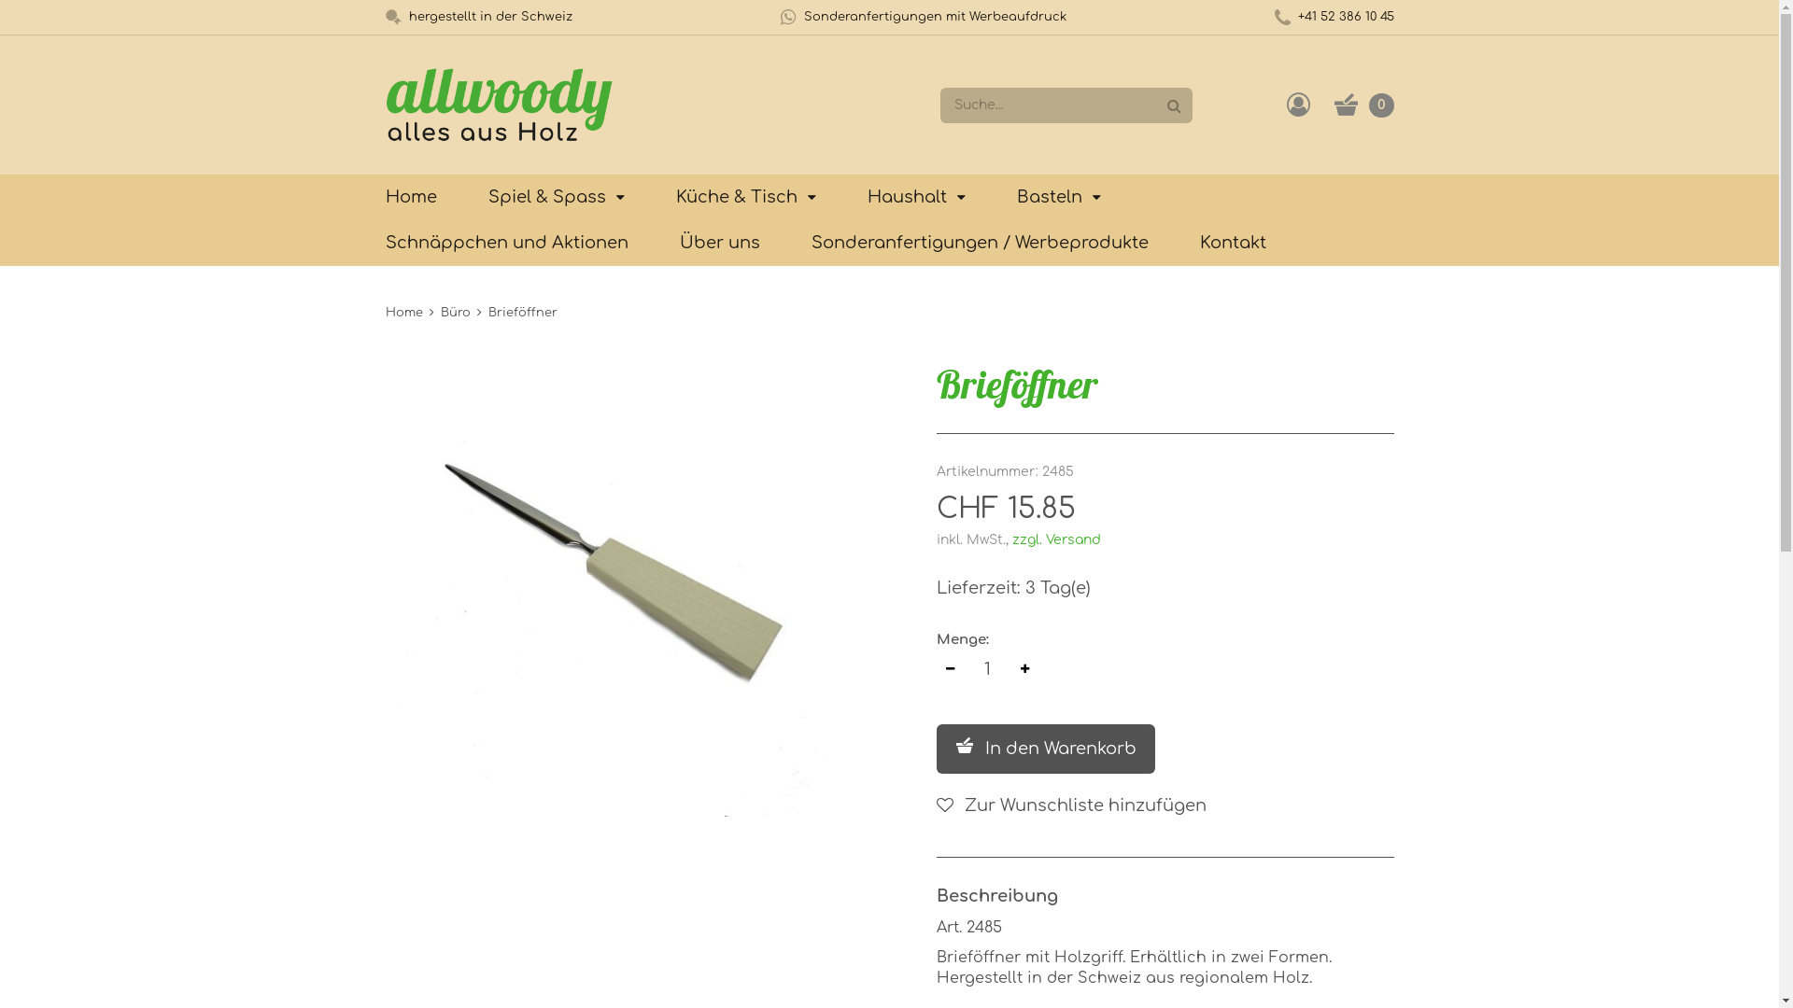  Describe the element at coordinates (915, 197) in the screenshot. I see `Haushalt` at that location.